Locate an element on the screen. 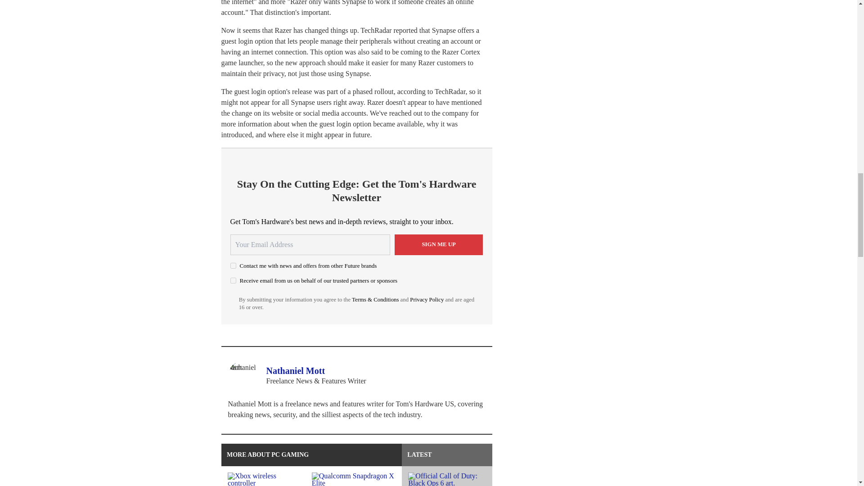  on is located at coordinates (233, 265).